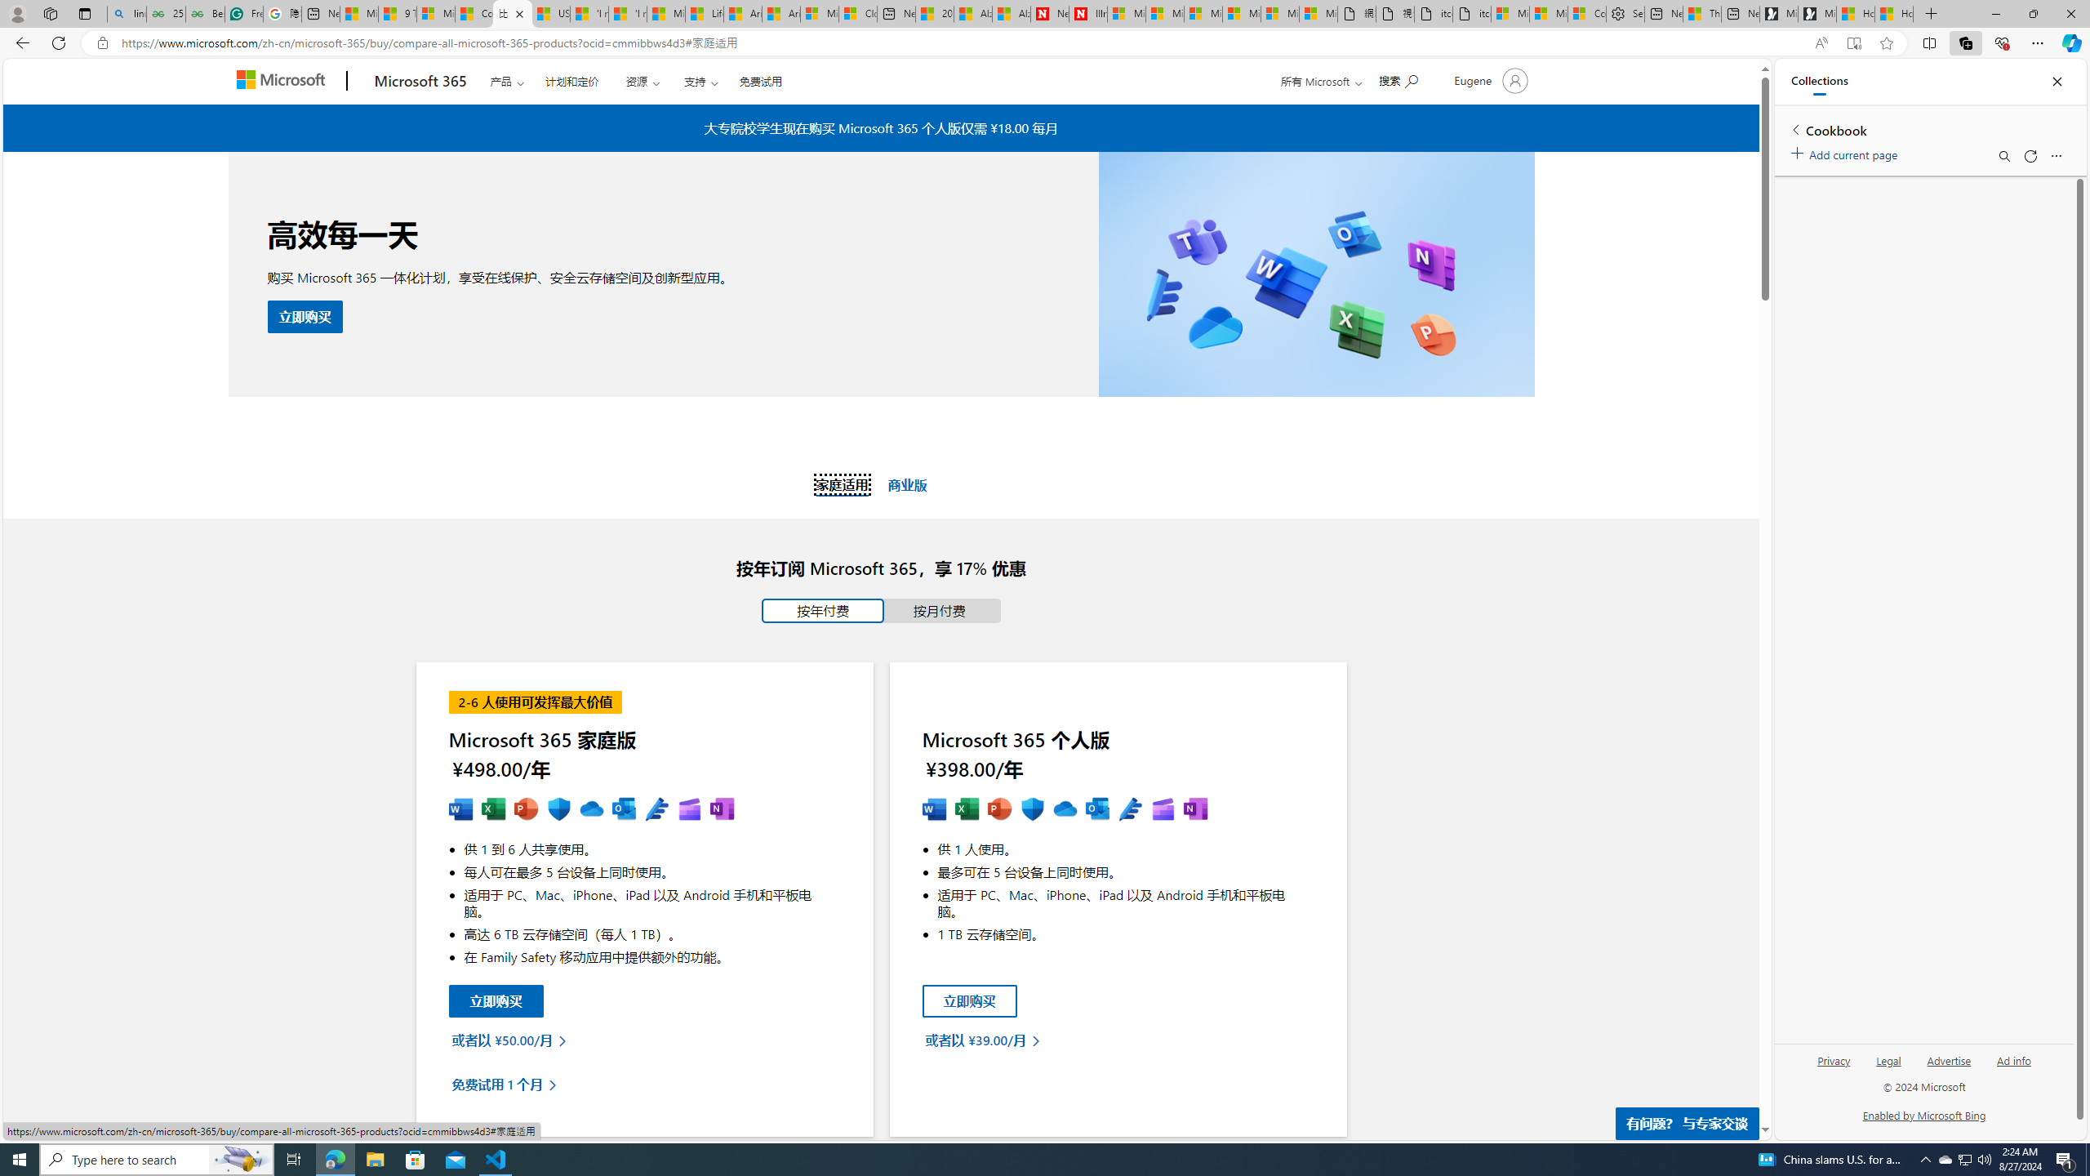 This screenshot has height=1176, width=2090. I want to click on Lifestyle - MSN, so click(705, 14).